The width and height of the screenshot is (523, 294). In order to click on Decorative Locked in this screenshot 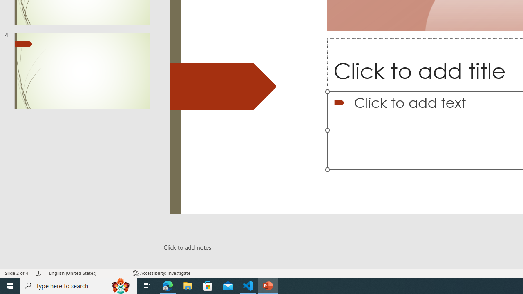, I will do `click(223, 87)`.